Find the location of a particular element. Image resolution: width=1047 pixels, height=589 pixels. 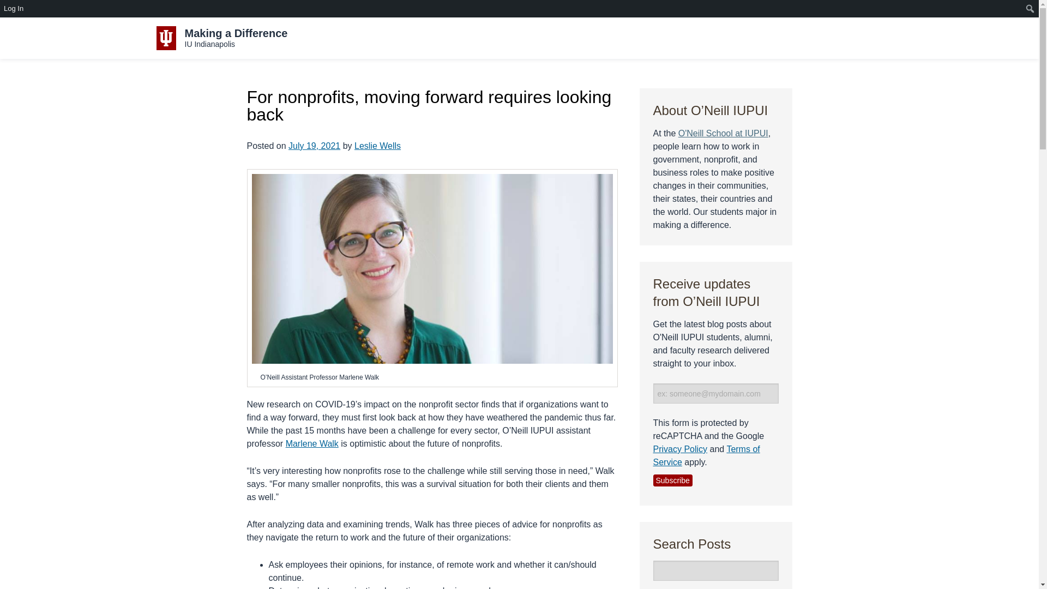

Leslie Wells is located at coordinates (377, 146).